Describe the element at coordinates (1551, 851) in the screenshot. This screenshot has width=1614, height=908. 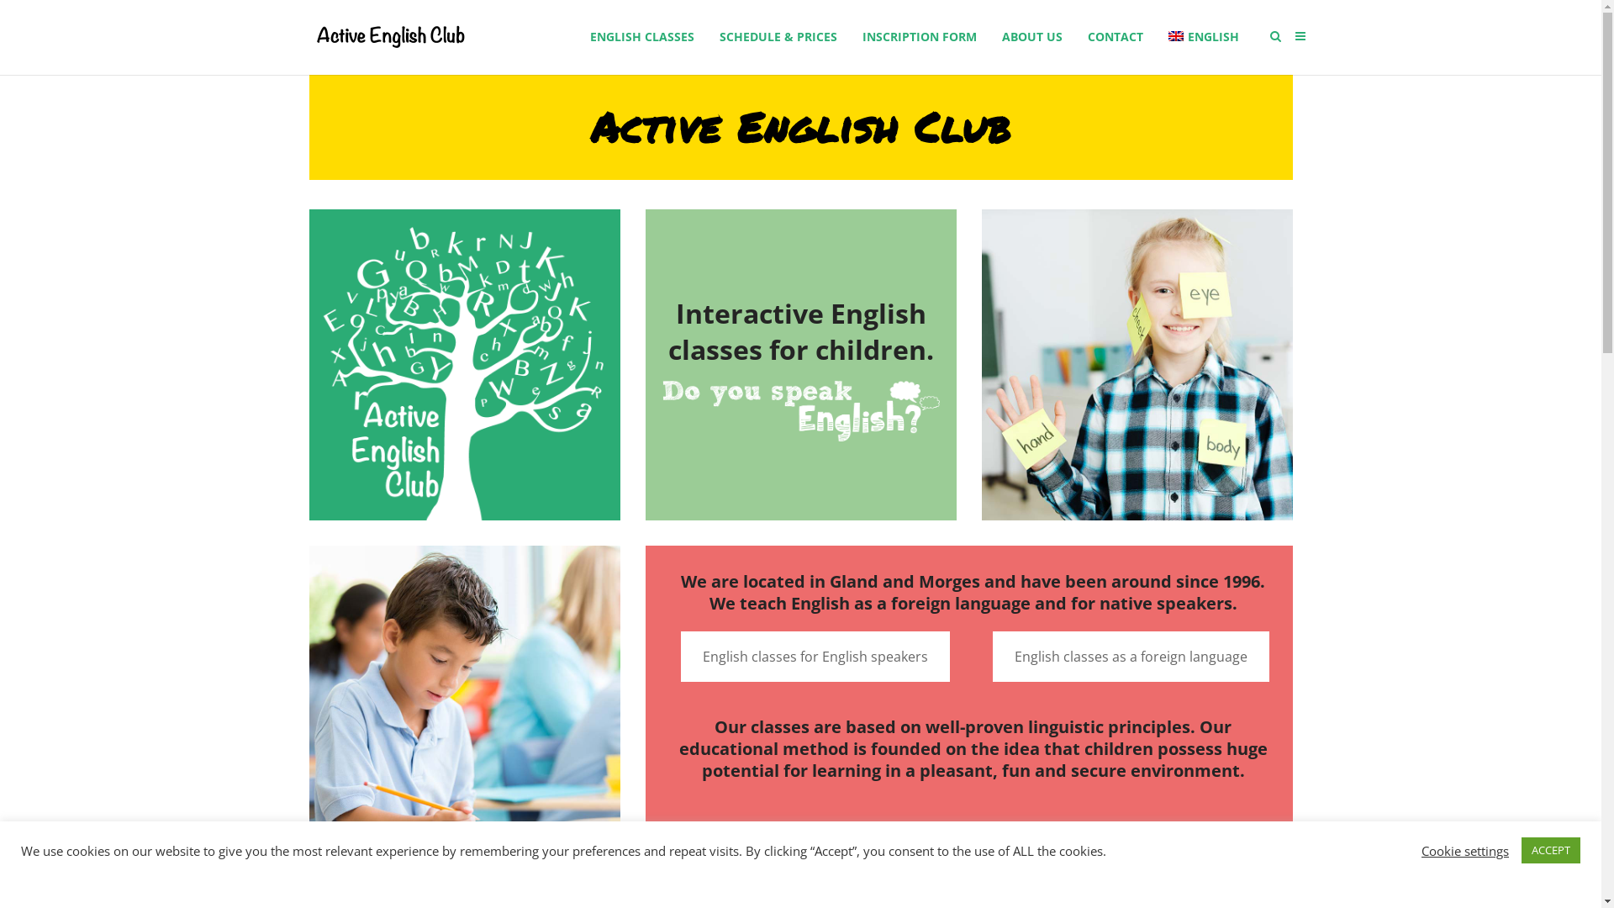
I see `ACCEPT` at that location.